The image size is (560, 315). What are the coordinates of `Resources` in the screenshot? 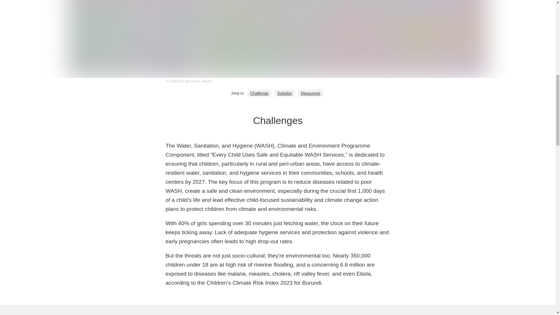 It's located at (310, 93).